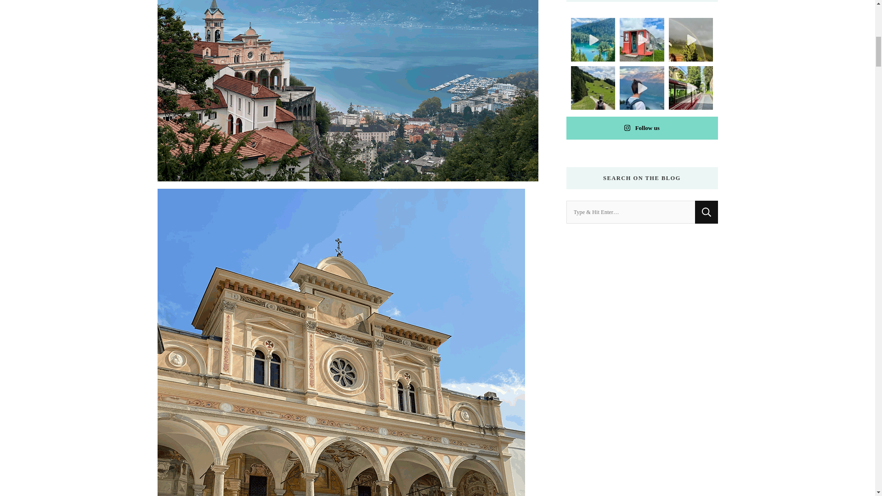 The height and width of the screenshot is (496, 882). Describe the element at coordinates (706, 212) in the screenshot. I see `Search` at that location.